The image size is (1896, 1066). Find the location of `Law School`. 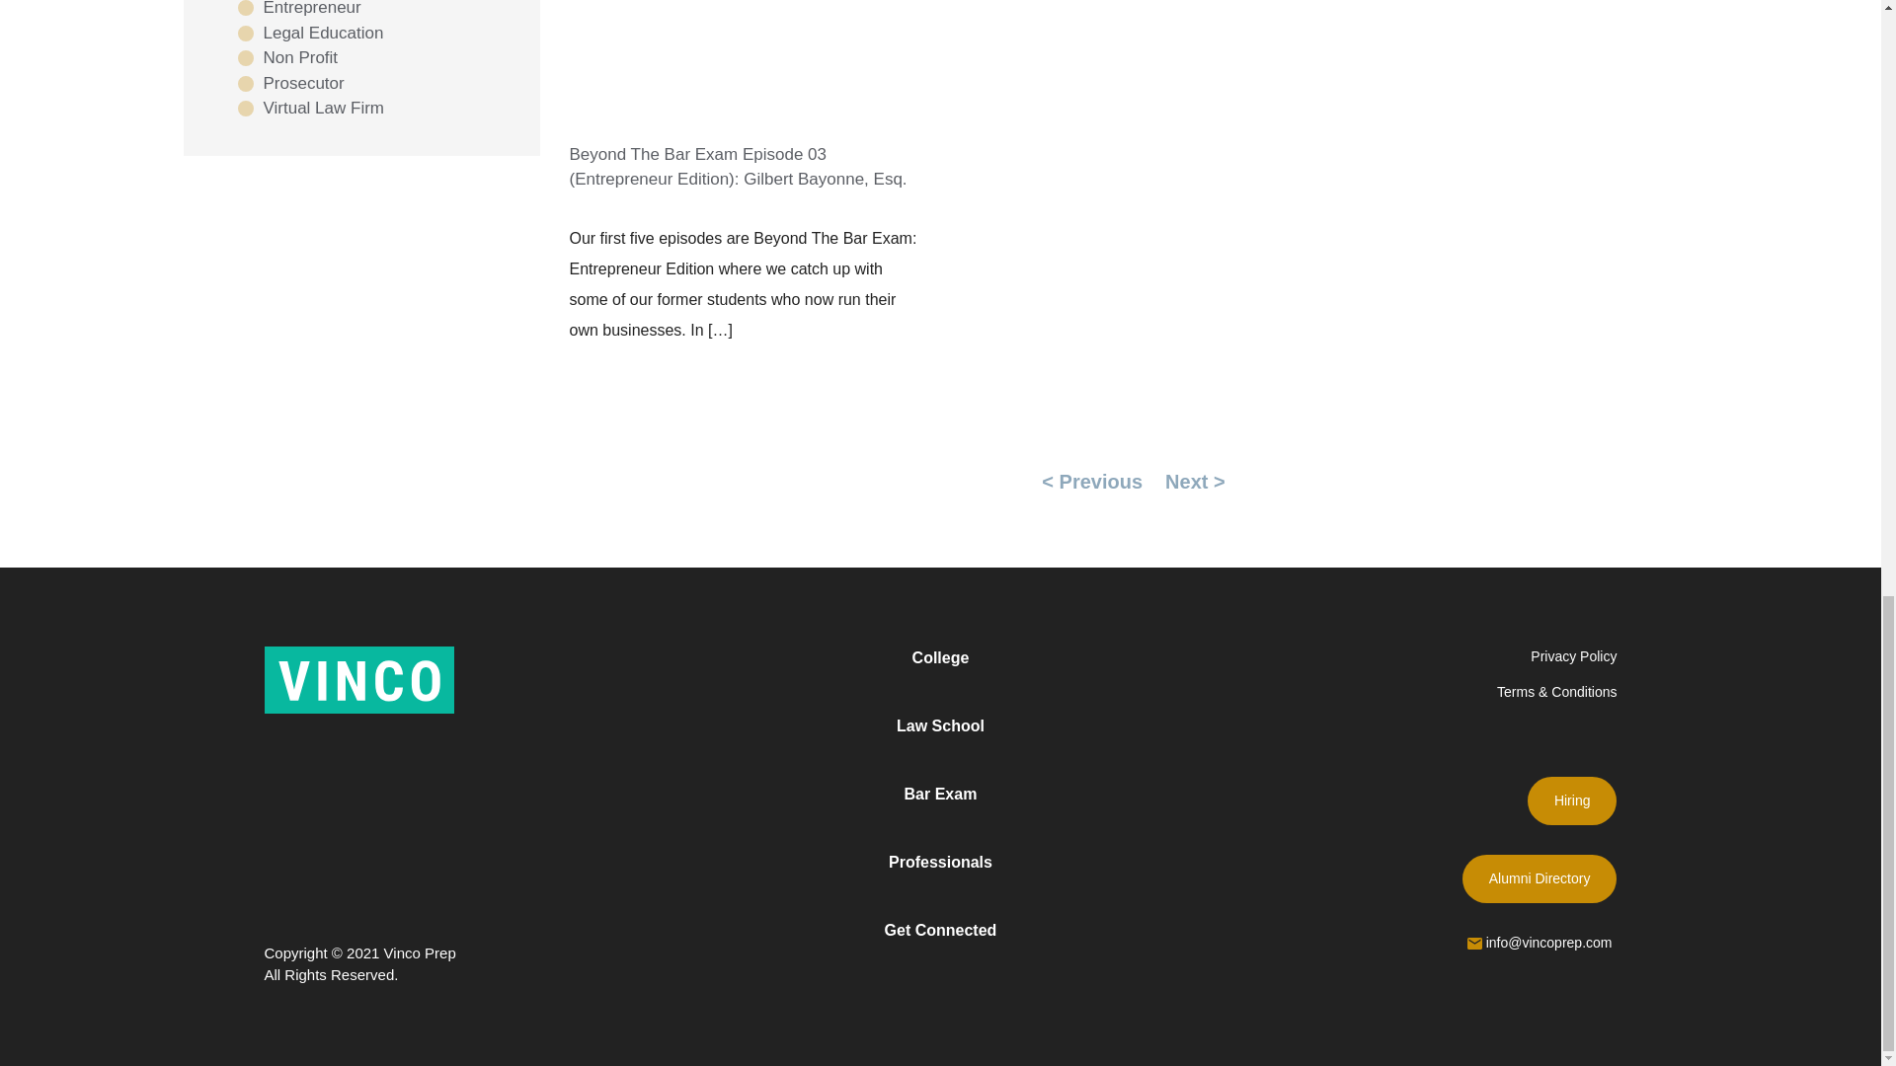

Law School is located at coordinates (940, 726).